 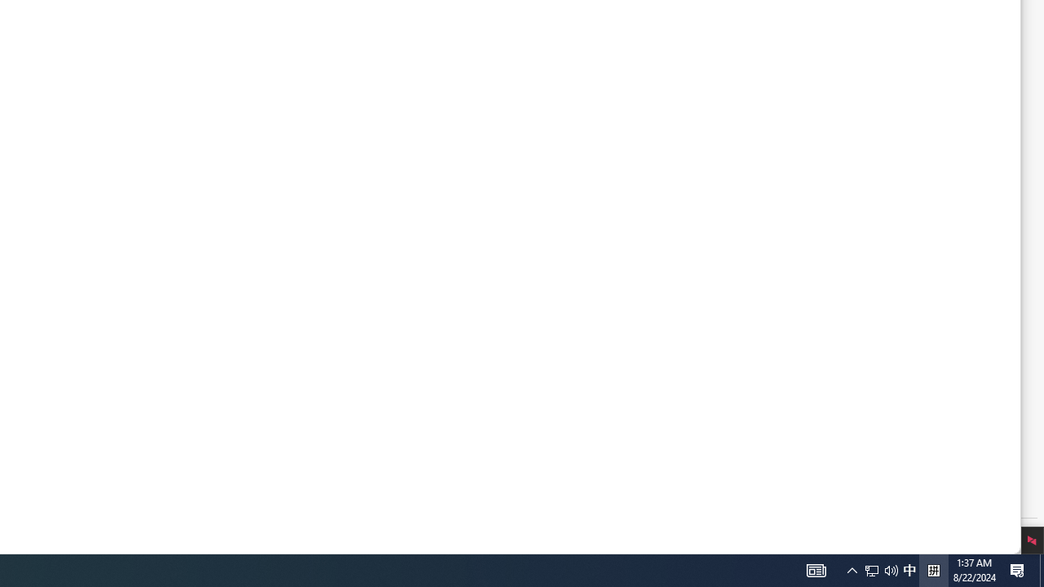 I want to click on Government relations, so click(x=148, y=313).